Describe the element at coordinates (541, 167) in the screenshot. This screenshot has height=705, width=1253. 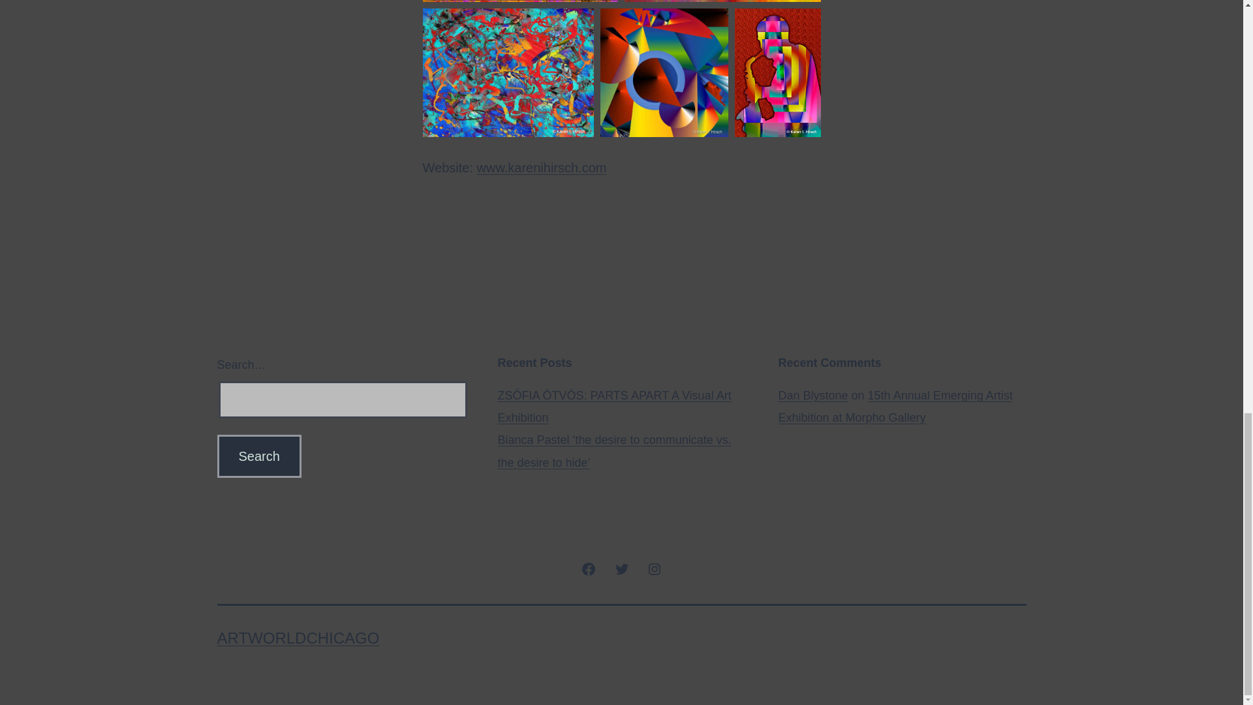
I see `www.karenihirsch.com` at that location.